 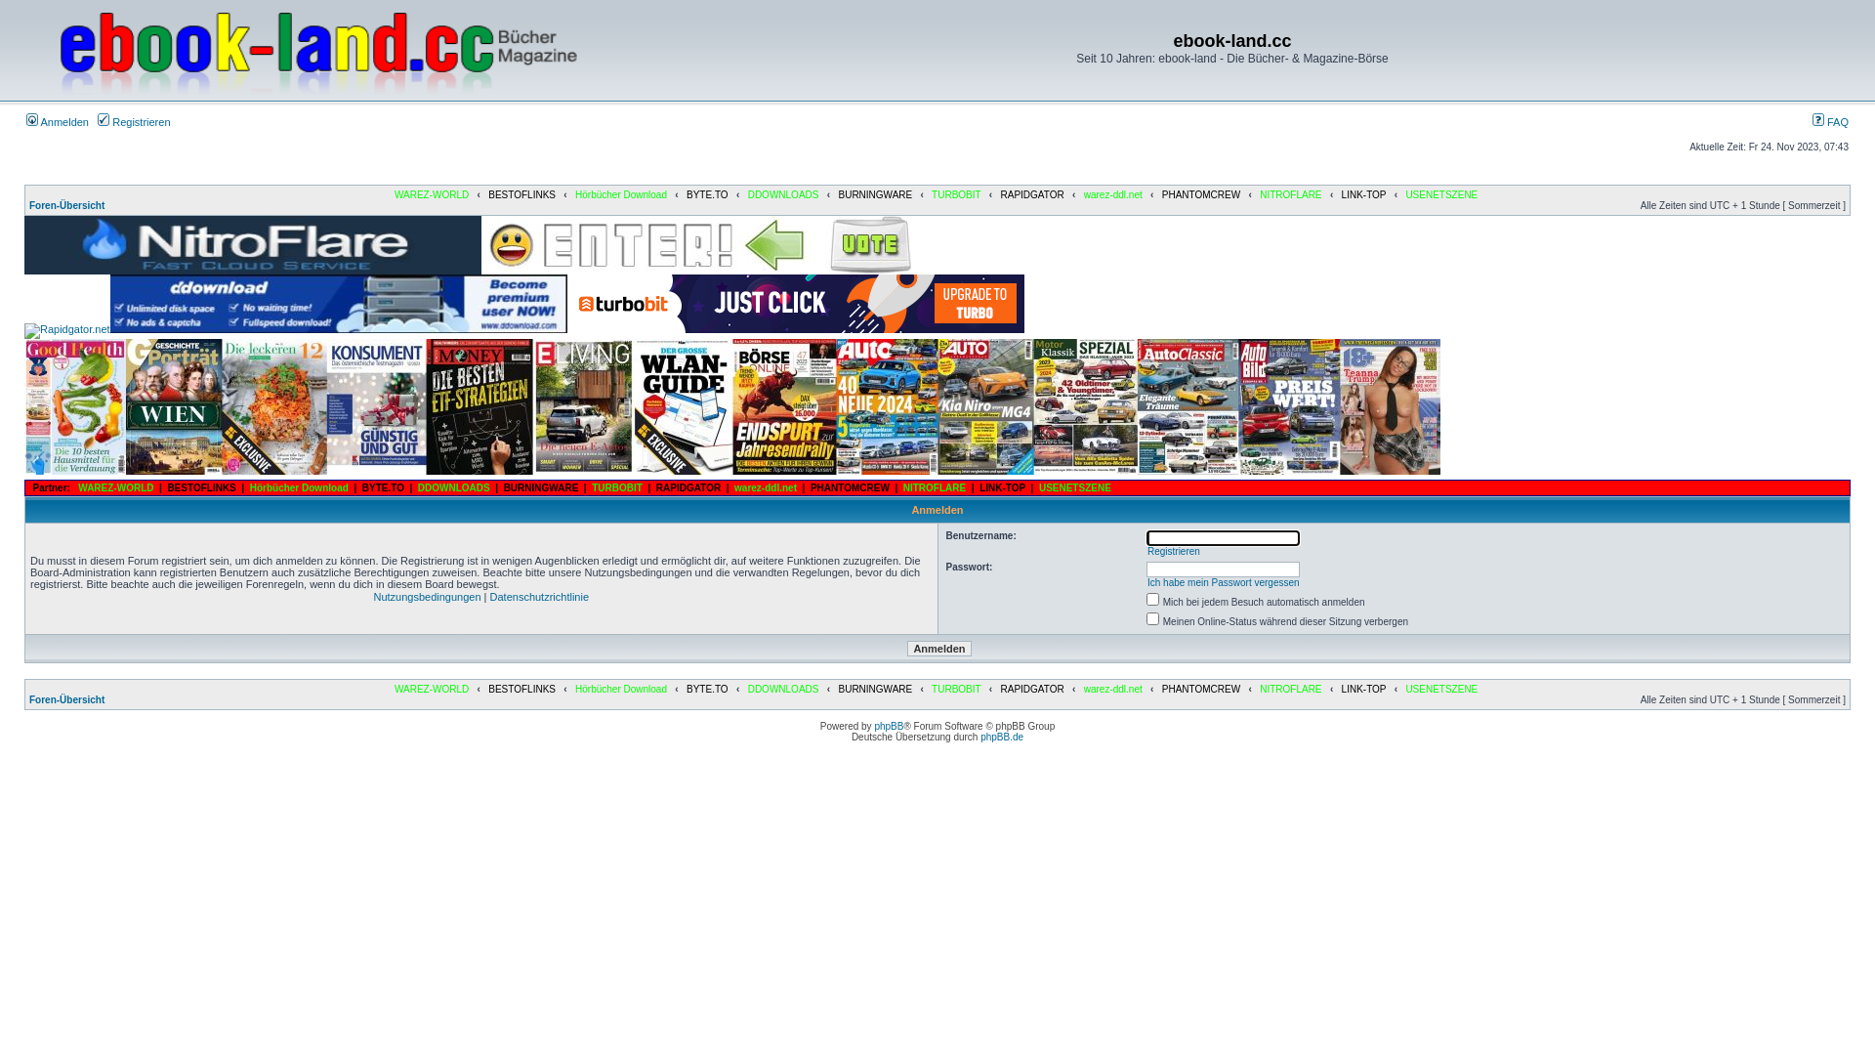 What do you see at coordinates (383, 488) in the screenshot?
I see `BYTE.TO` at bounding box center [383, 488].